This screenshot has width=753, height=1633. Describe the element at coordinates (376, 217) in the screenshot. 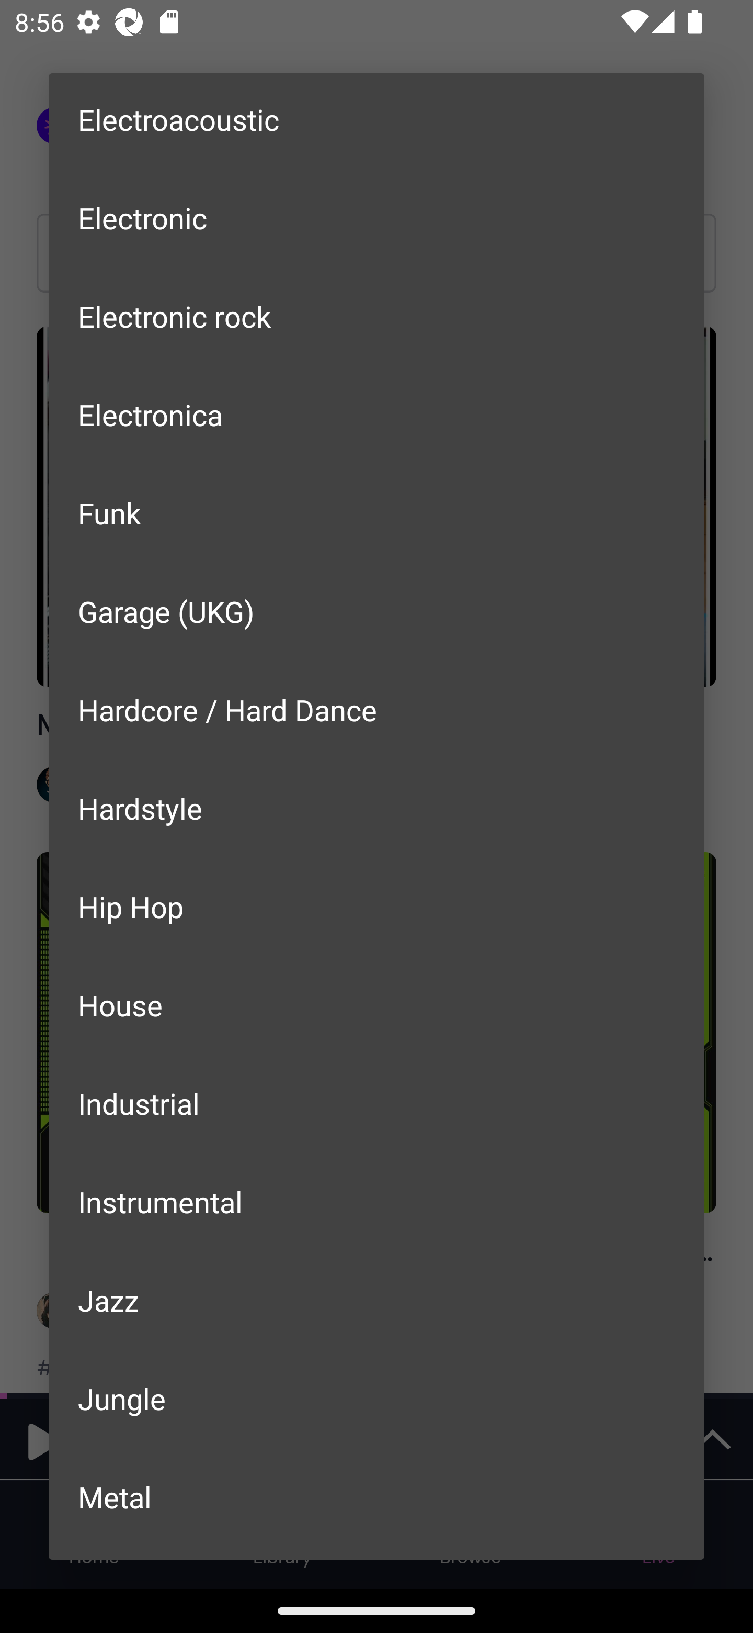

I see `Electronic` at that location.